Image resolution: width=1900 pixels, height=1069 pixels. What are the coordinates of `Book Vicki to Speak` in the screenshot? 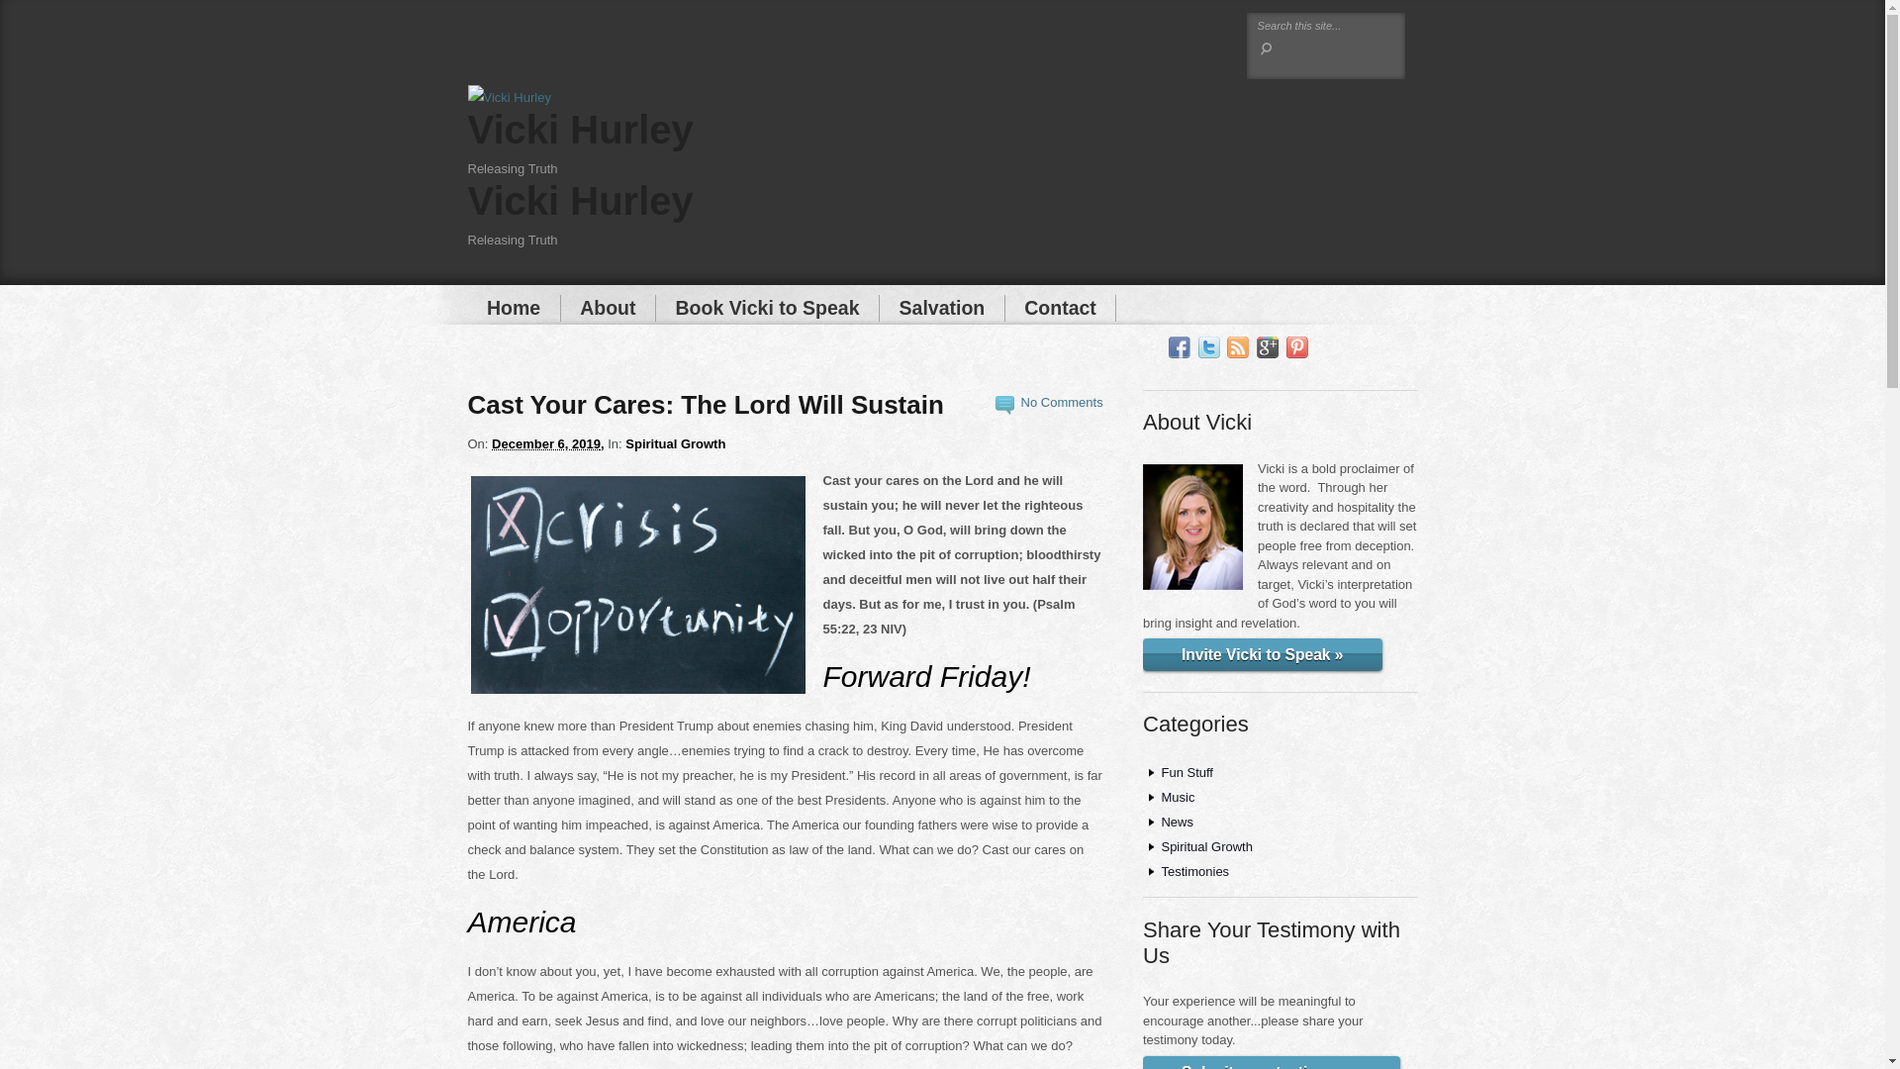 It's located at (767, 309).